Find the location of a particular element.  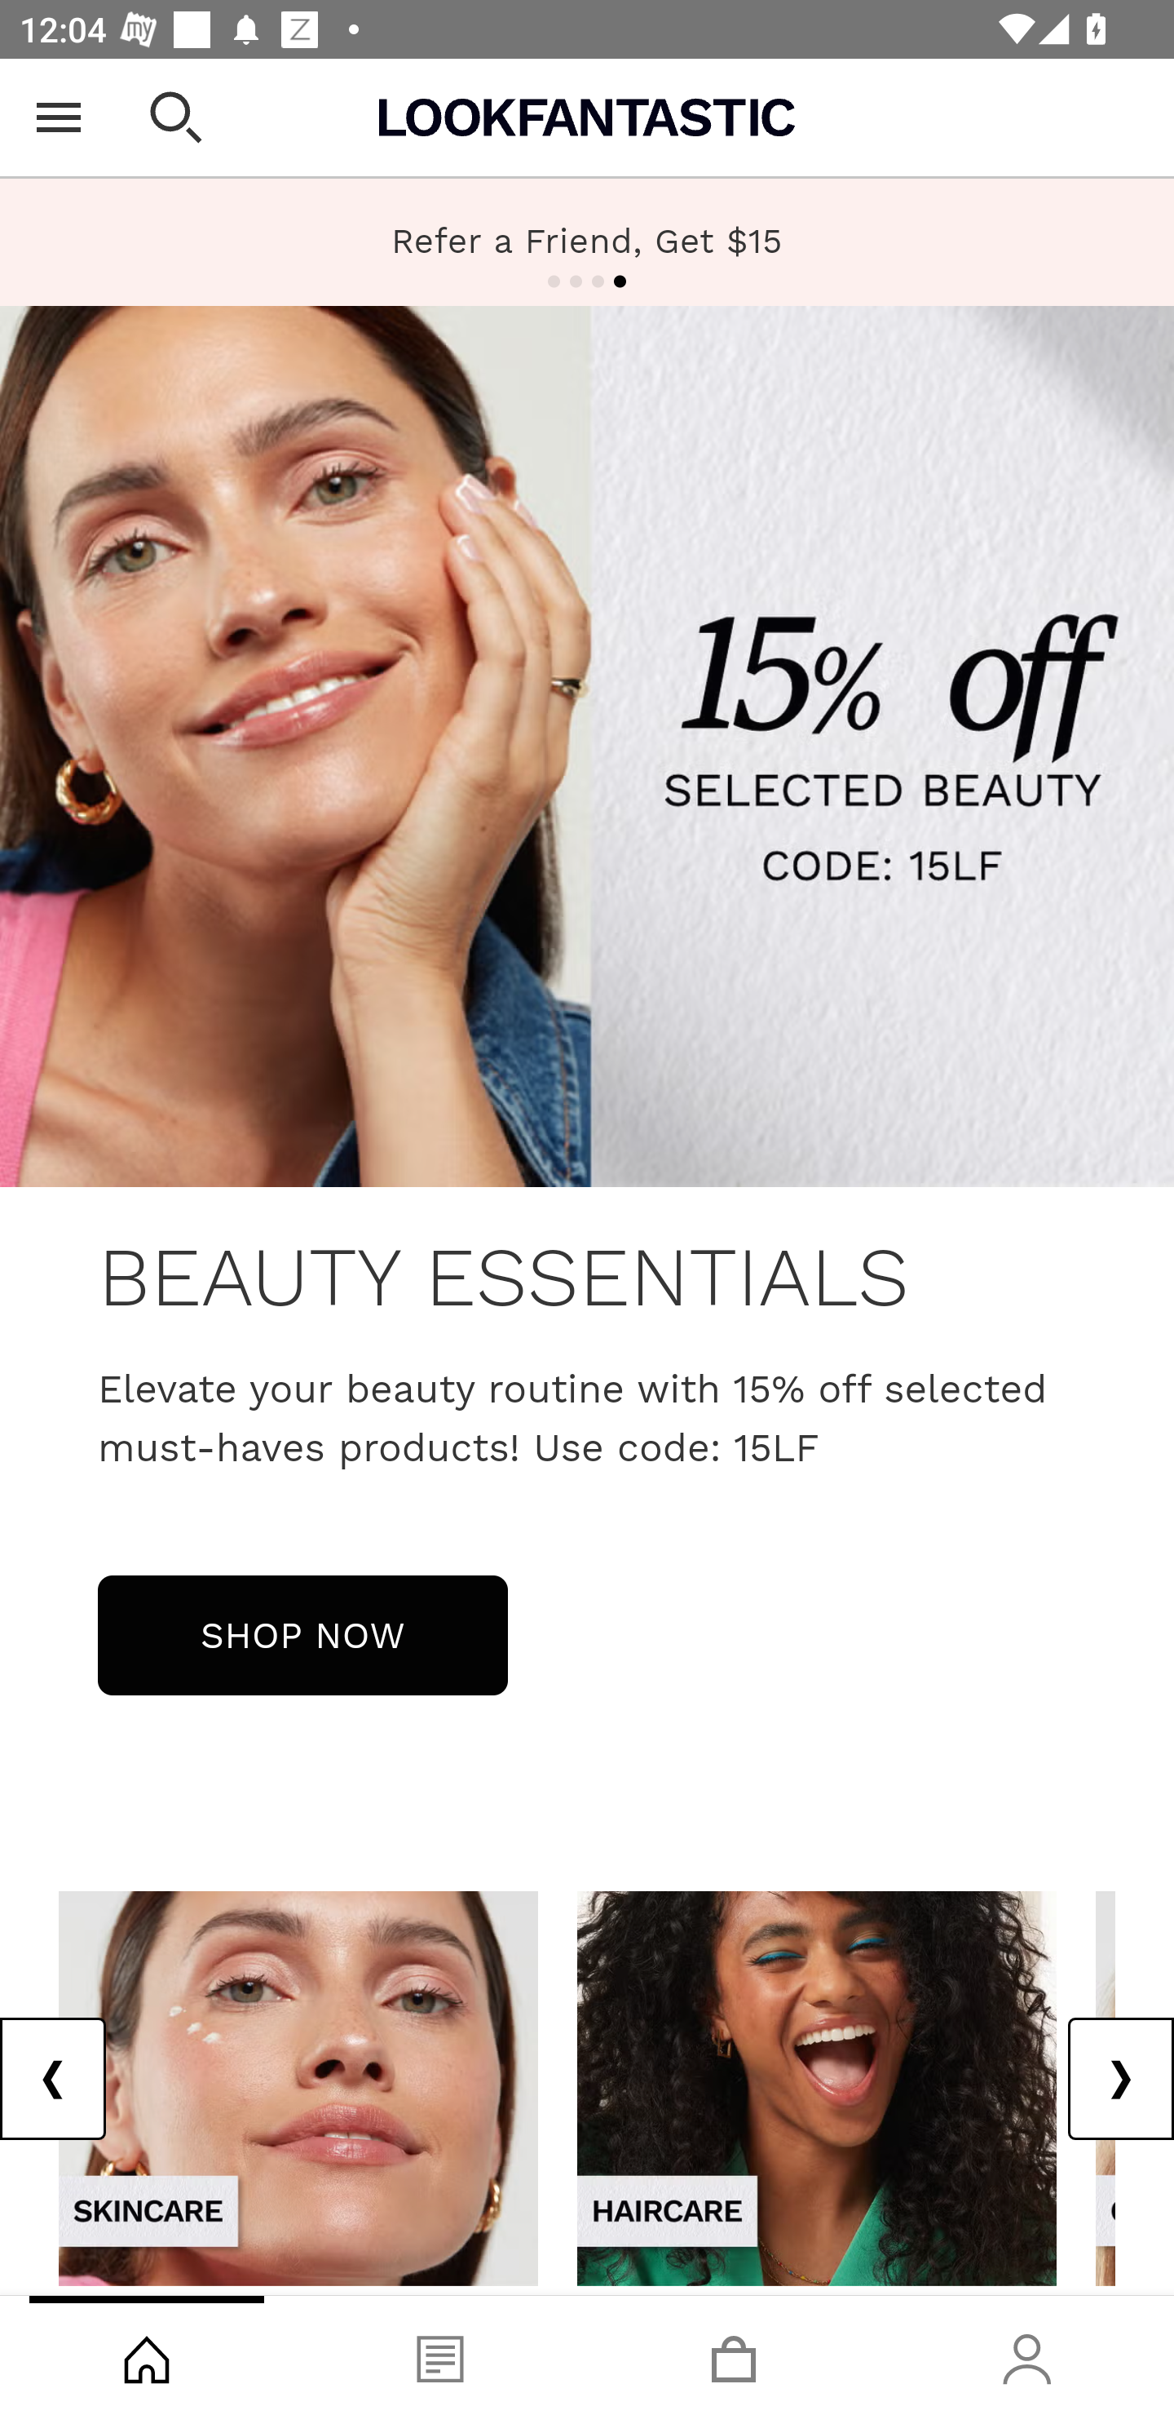

Account, tab, 4 of 4 is located at coordinates (1027, 2355).